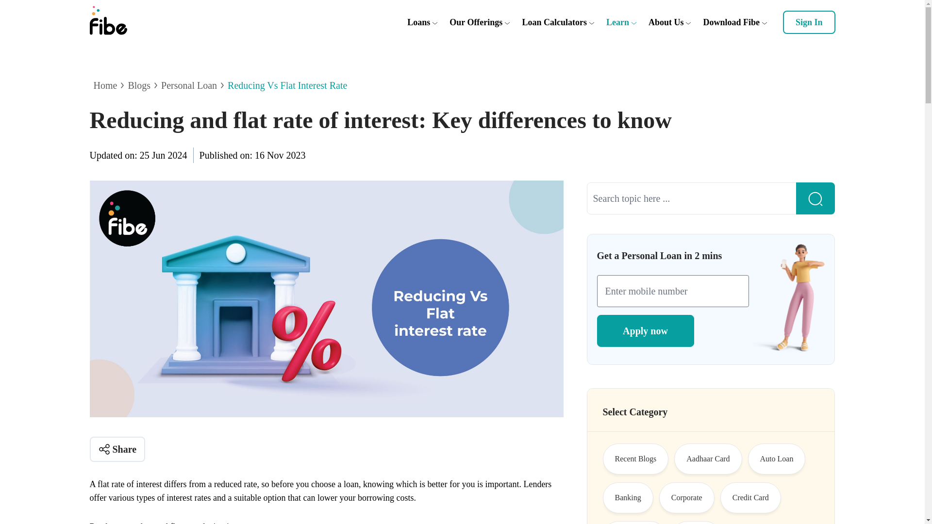  I want to click on Blogs, so click(139, 85).